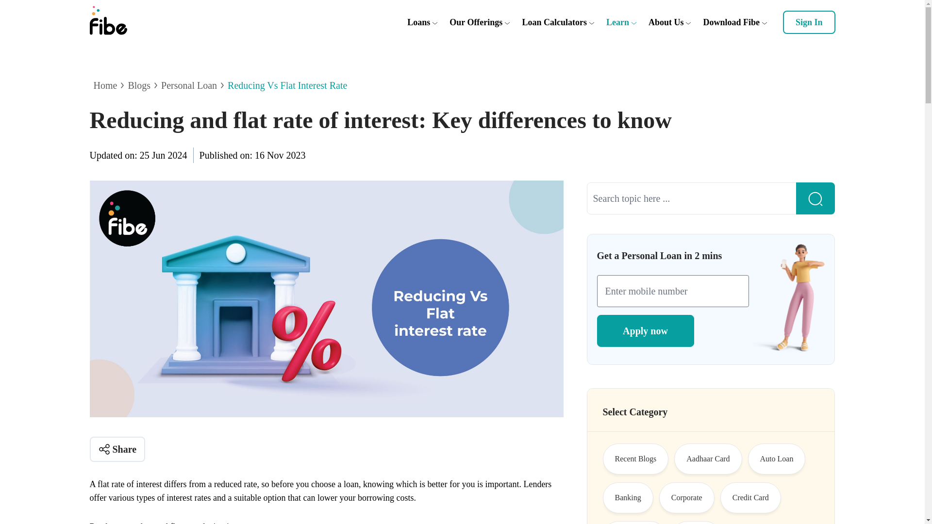  I want to click on Blogs, so click(139, 85).